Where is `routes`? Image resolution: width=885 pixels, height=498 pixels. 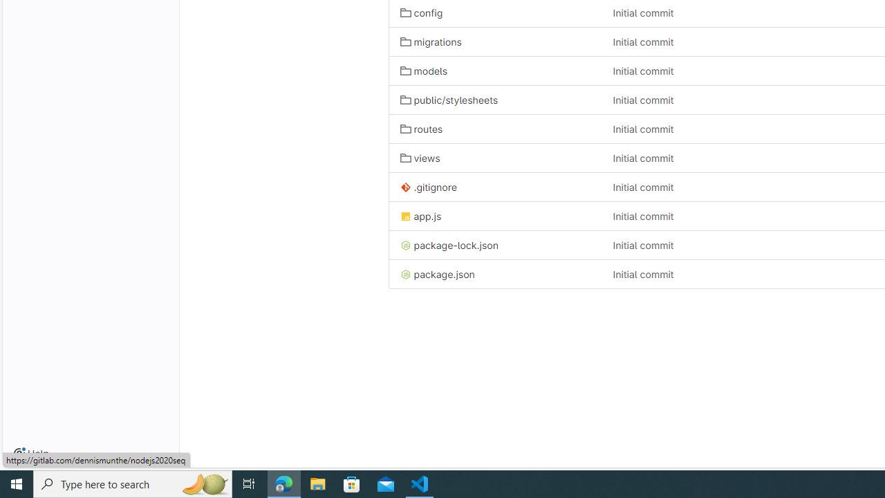 routes is located at coordinates (422, 129).